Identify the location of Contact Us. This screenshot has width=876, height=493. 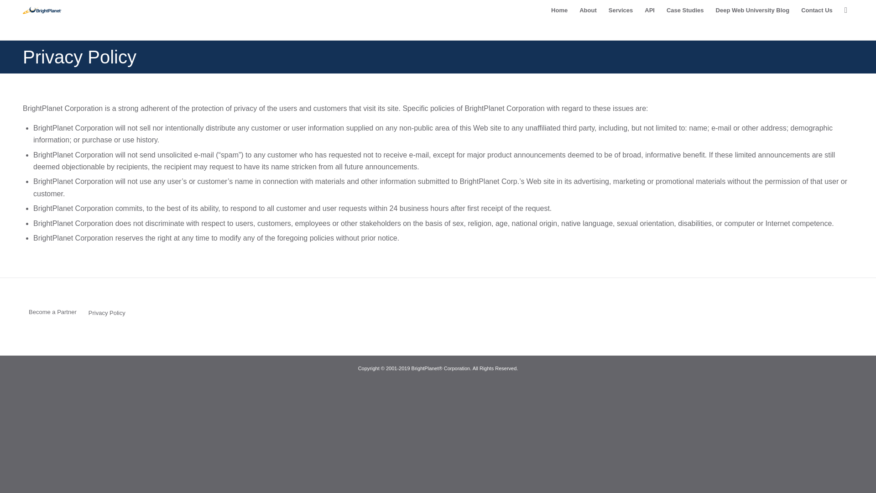
(817, 10).